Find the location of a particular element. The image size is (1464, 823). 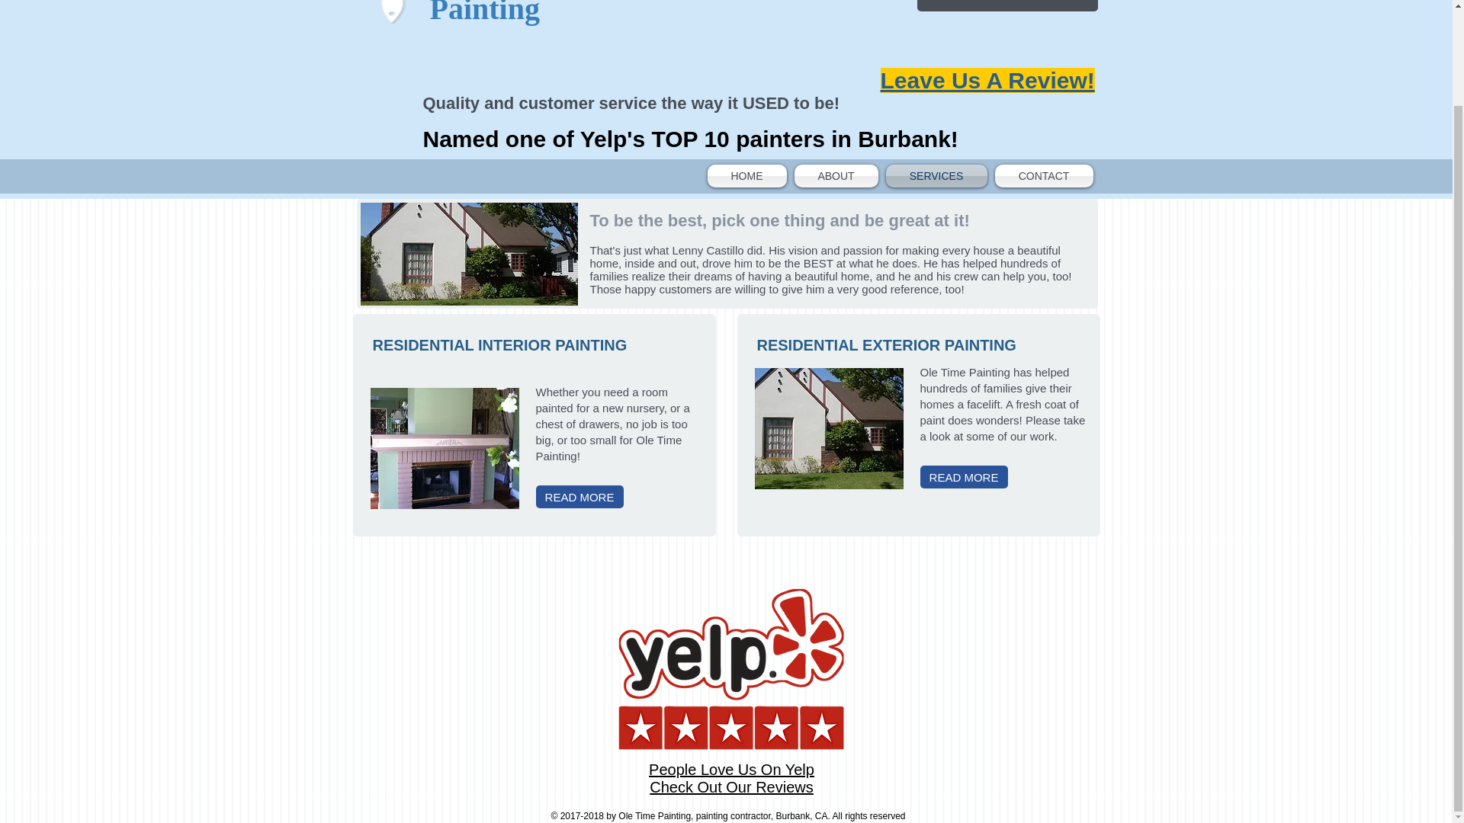

HOME is located at coordinates (749, 176).